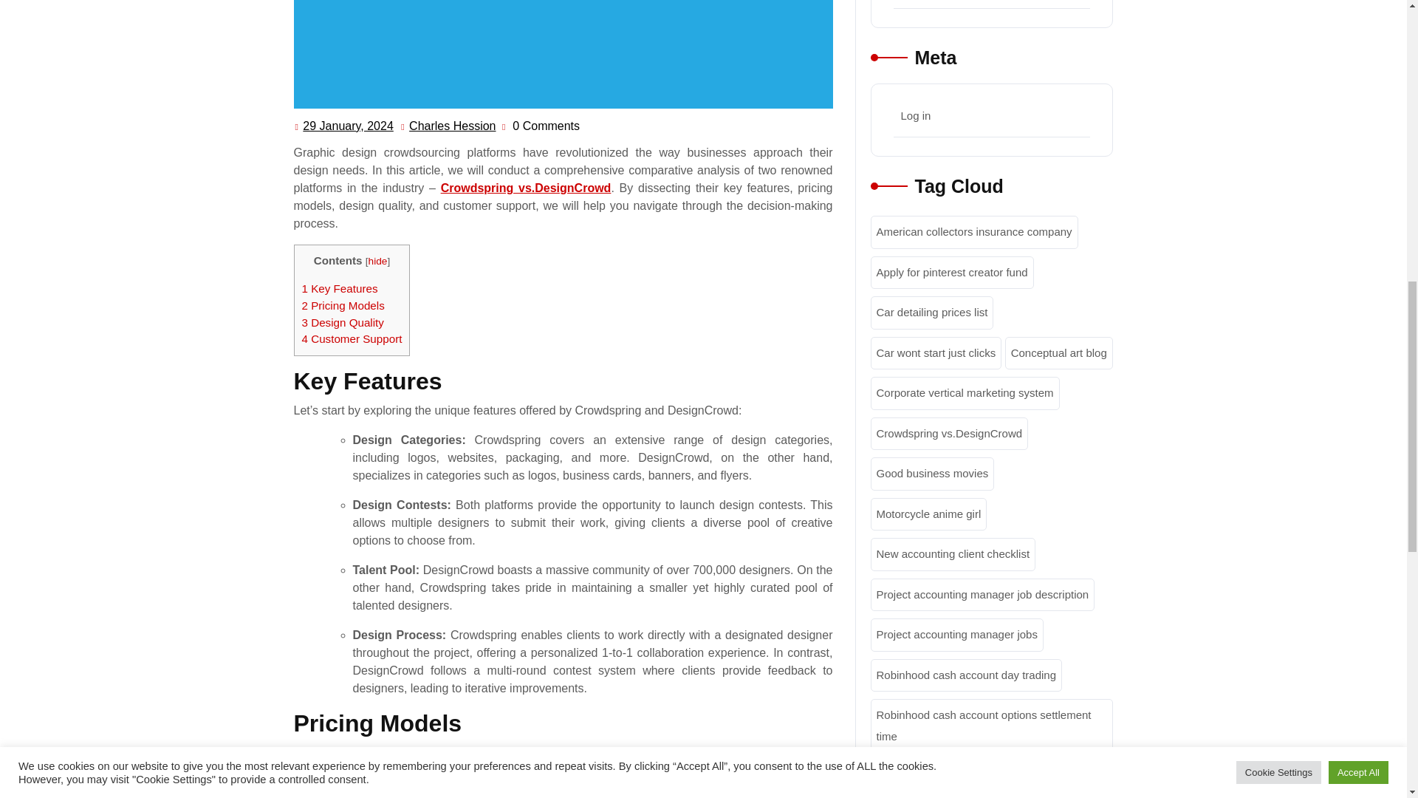 The image size is (1418, 798). Describe the element at coordinates (935, 353) in the screenshot. I see `Crowdspring vs.DesignCrowd` at that location.